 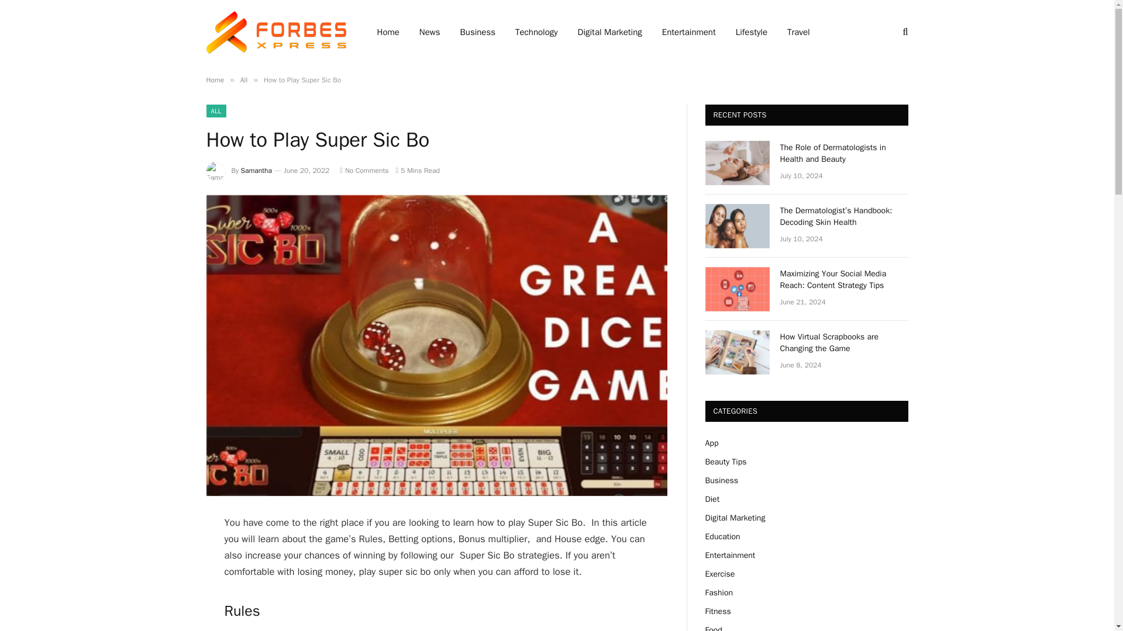 What do you see at coordinates (711, 443) in the screenshot?
I see `App` at bounding box center [711, 443].